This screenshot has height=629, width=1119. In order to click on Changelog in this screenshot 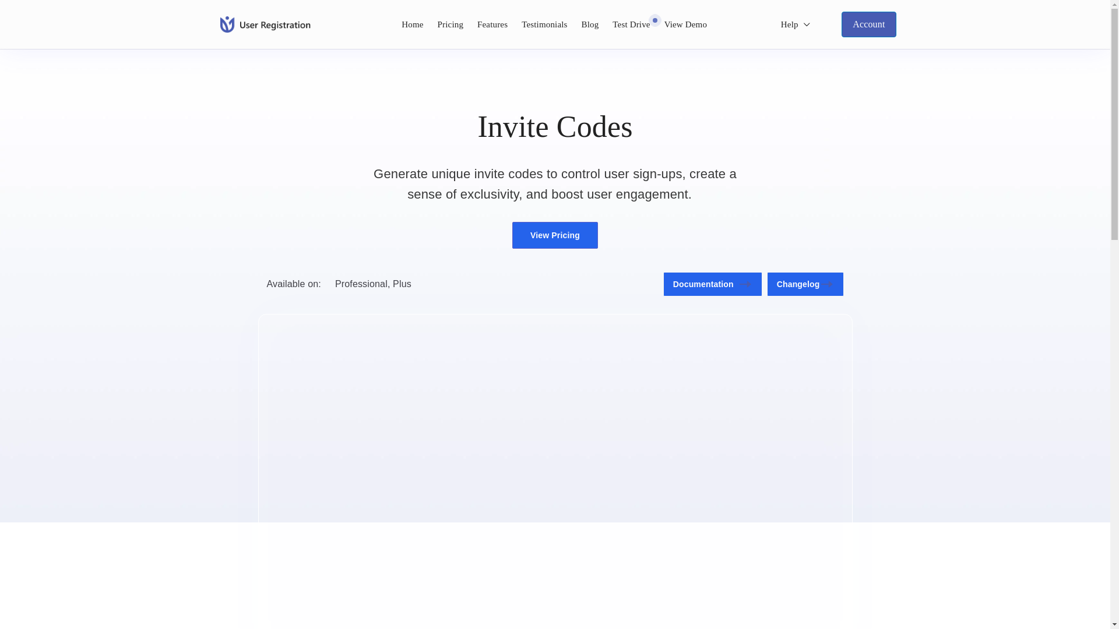, I will do `click(805, 284)`.